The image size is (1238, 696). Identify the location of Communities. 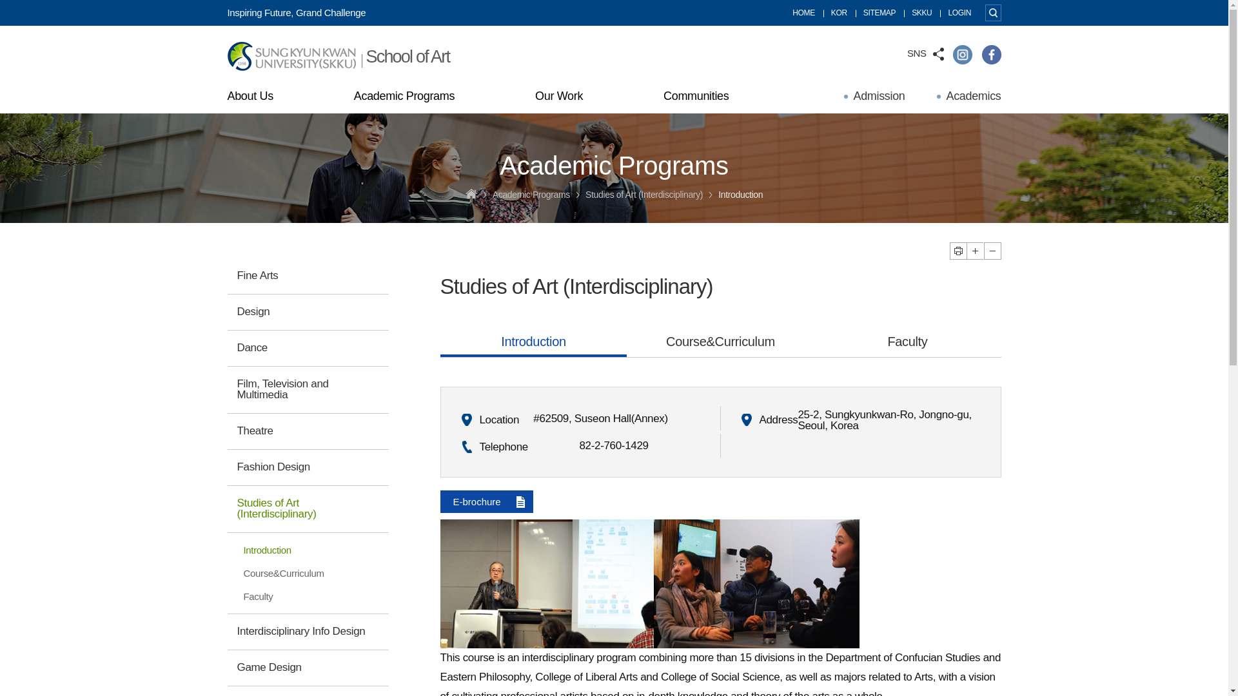
(704, 98).